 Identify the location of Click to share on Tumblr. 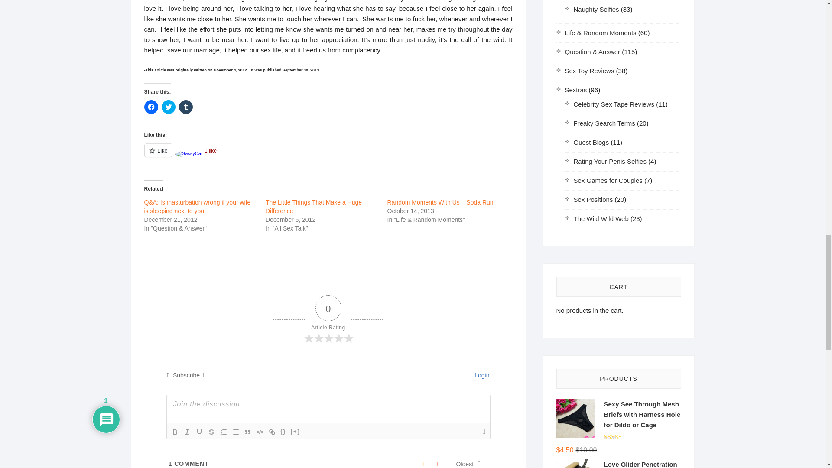
(185, 107).